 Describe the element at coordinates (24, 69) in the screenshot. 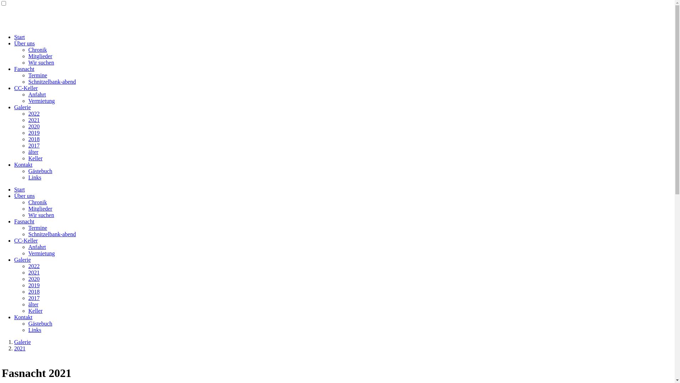

I see `Fasnacht` at that location.